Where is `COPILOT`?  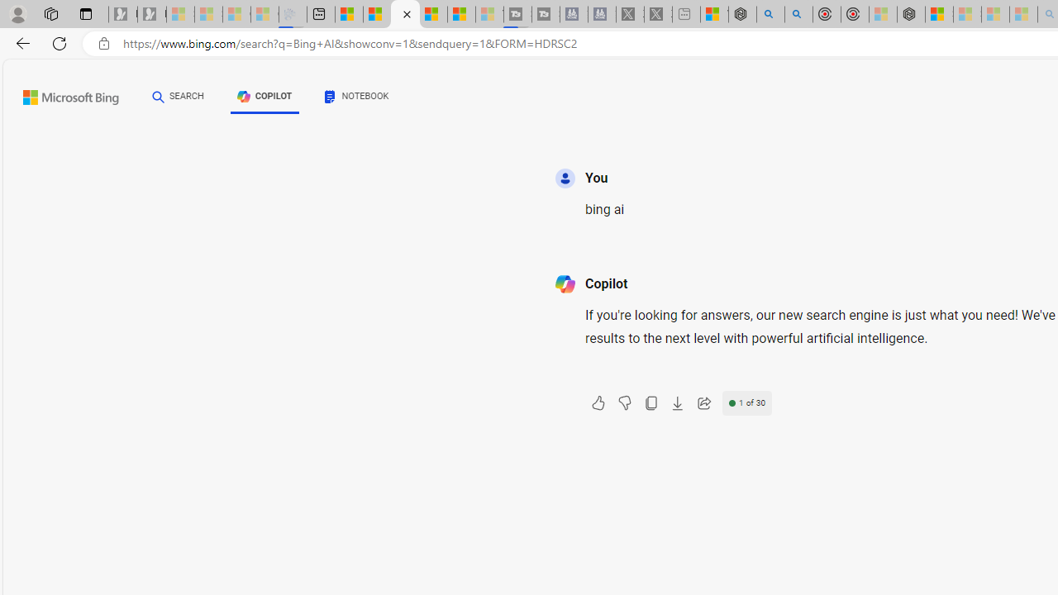 COPILOT is located at coordinates (264, 99).